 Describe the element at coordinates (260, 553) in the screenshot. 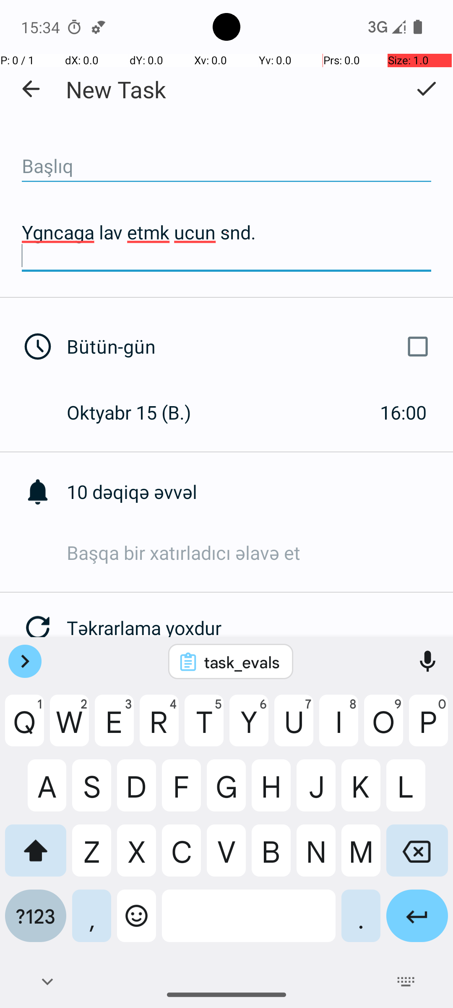

I see `Başqa bir xatırladıcı əlavə et` at that location.